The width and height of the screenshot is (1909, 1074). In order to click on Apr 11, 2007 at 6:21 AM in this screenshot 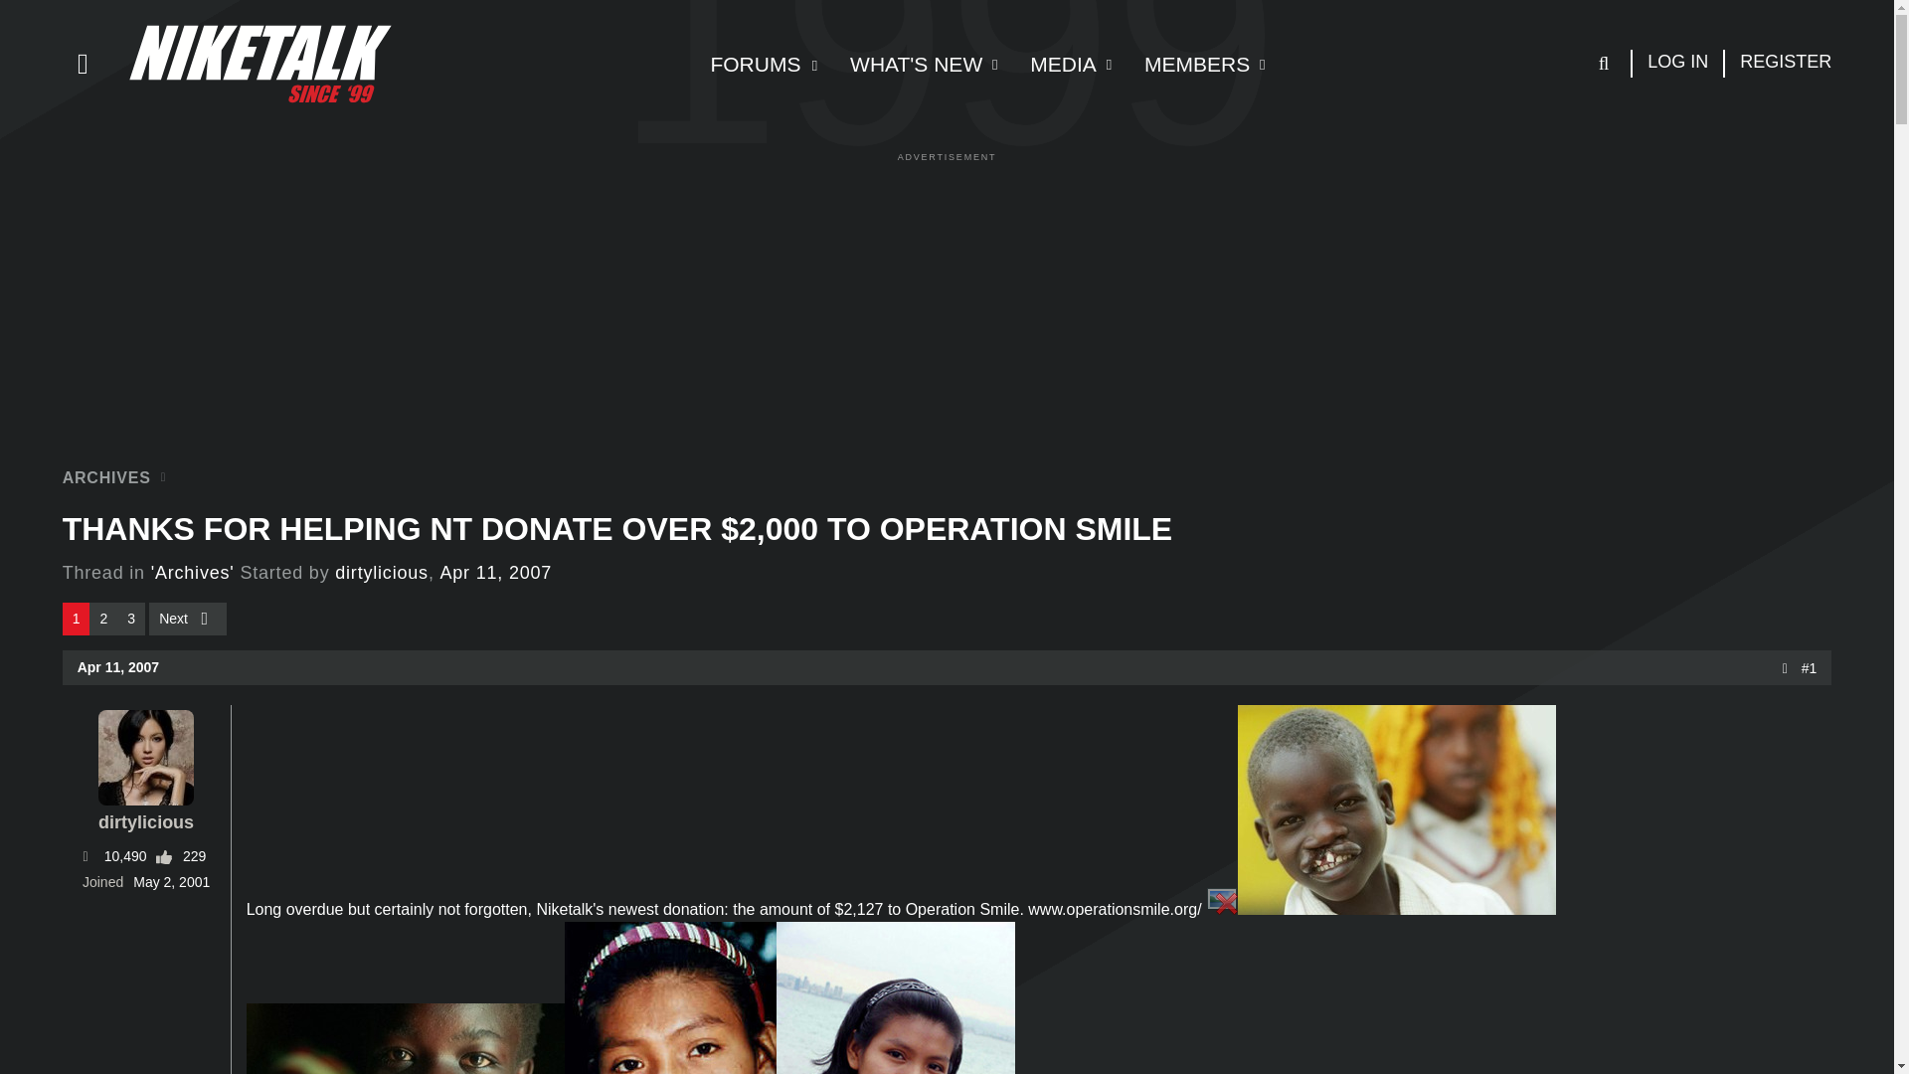, I will do `click(760, 64)`.